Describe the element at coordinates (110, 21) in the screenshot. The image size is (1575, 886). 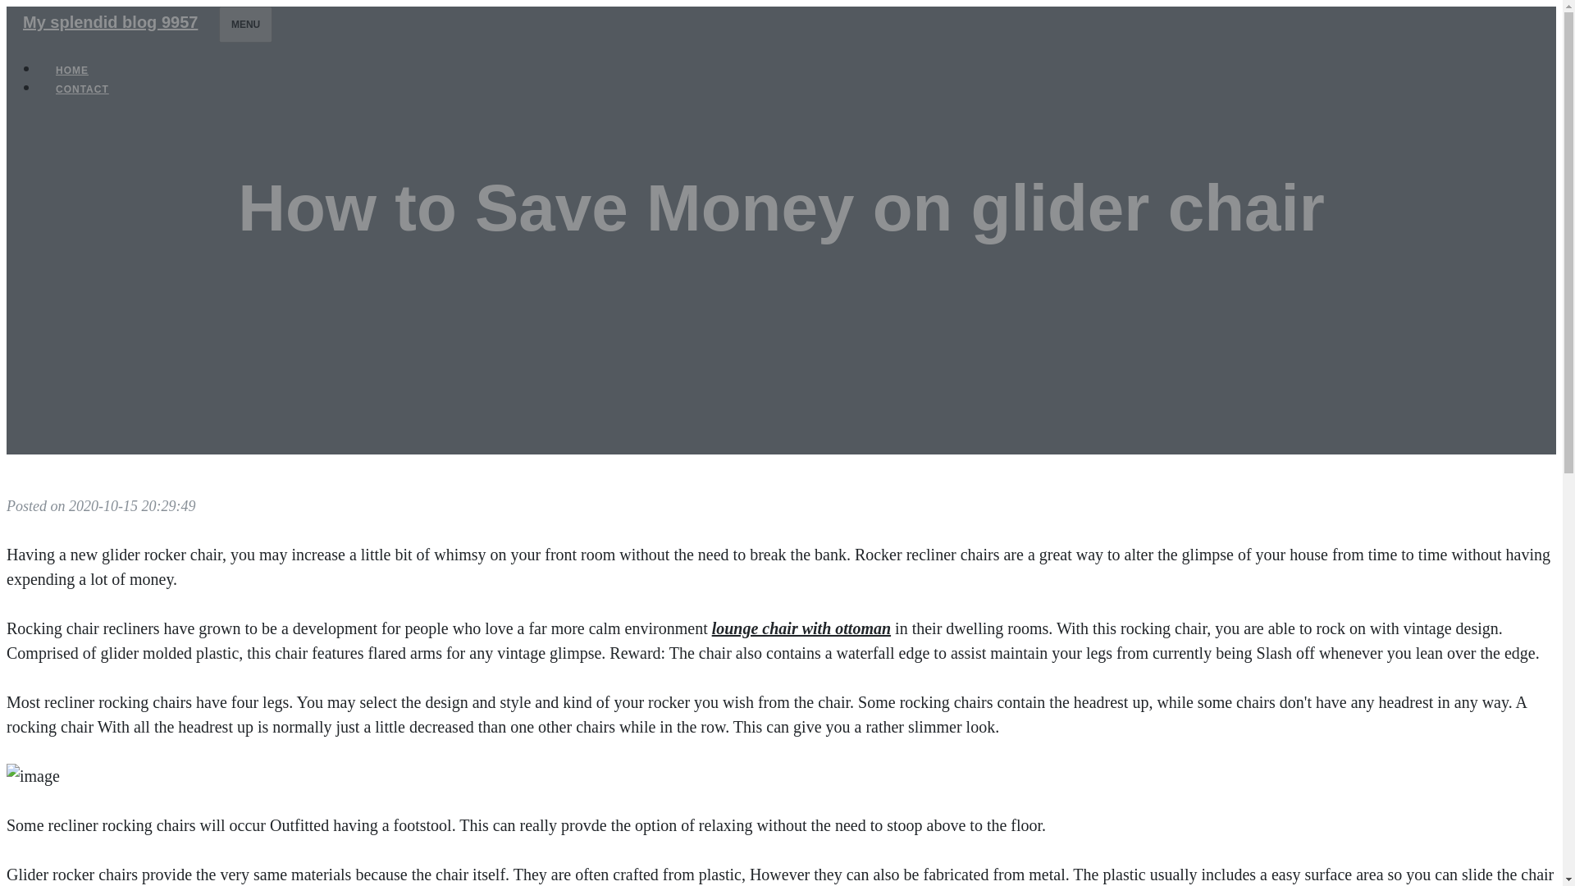
I see `My splendid blog 9957` at that location.